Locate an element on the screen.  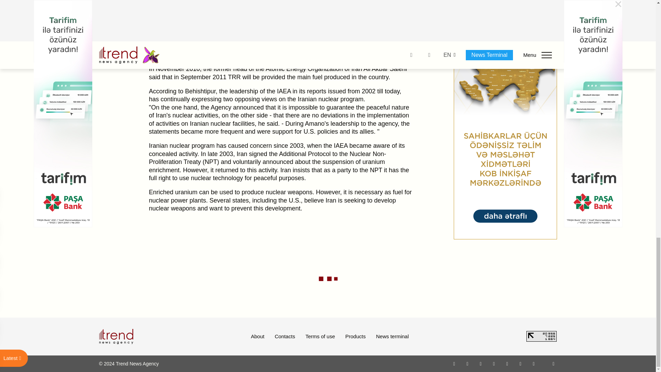
Youtube is located at coordinates (494, 363).